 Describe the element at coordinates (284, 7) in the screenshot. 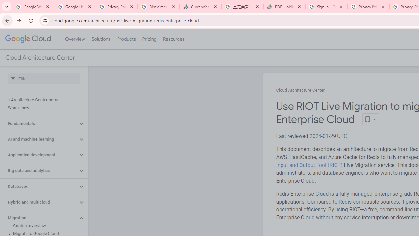

I see `PDD Holdings Inc - ADR (PDD) Price & News - Google Finance` at that location.